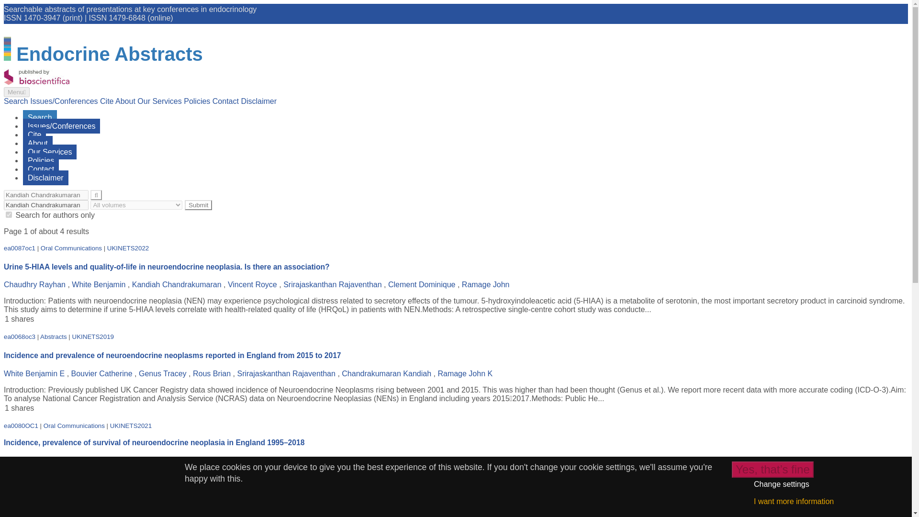 This screenshot has width=919, height=517. I want to click on Our Services, so click(160, 101).